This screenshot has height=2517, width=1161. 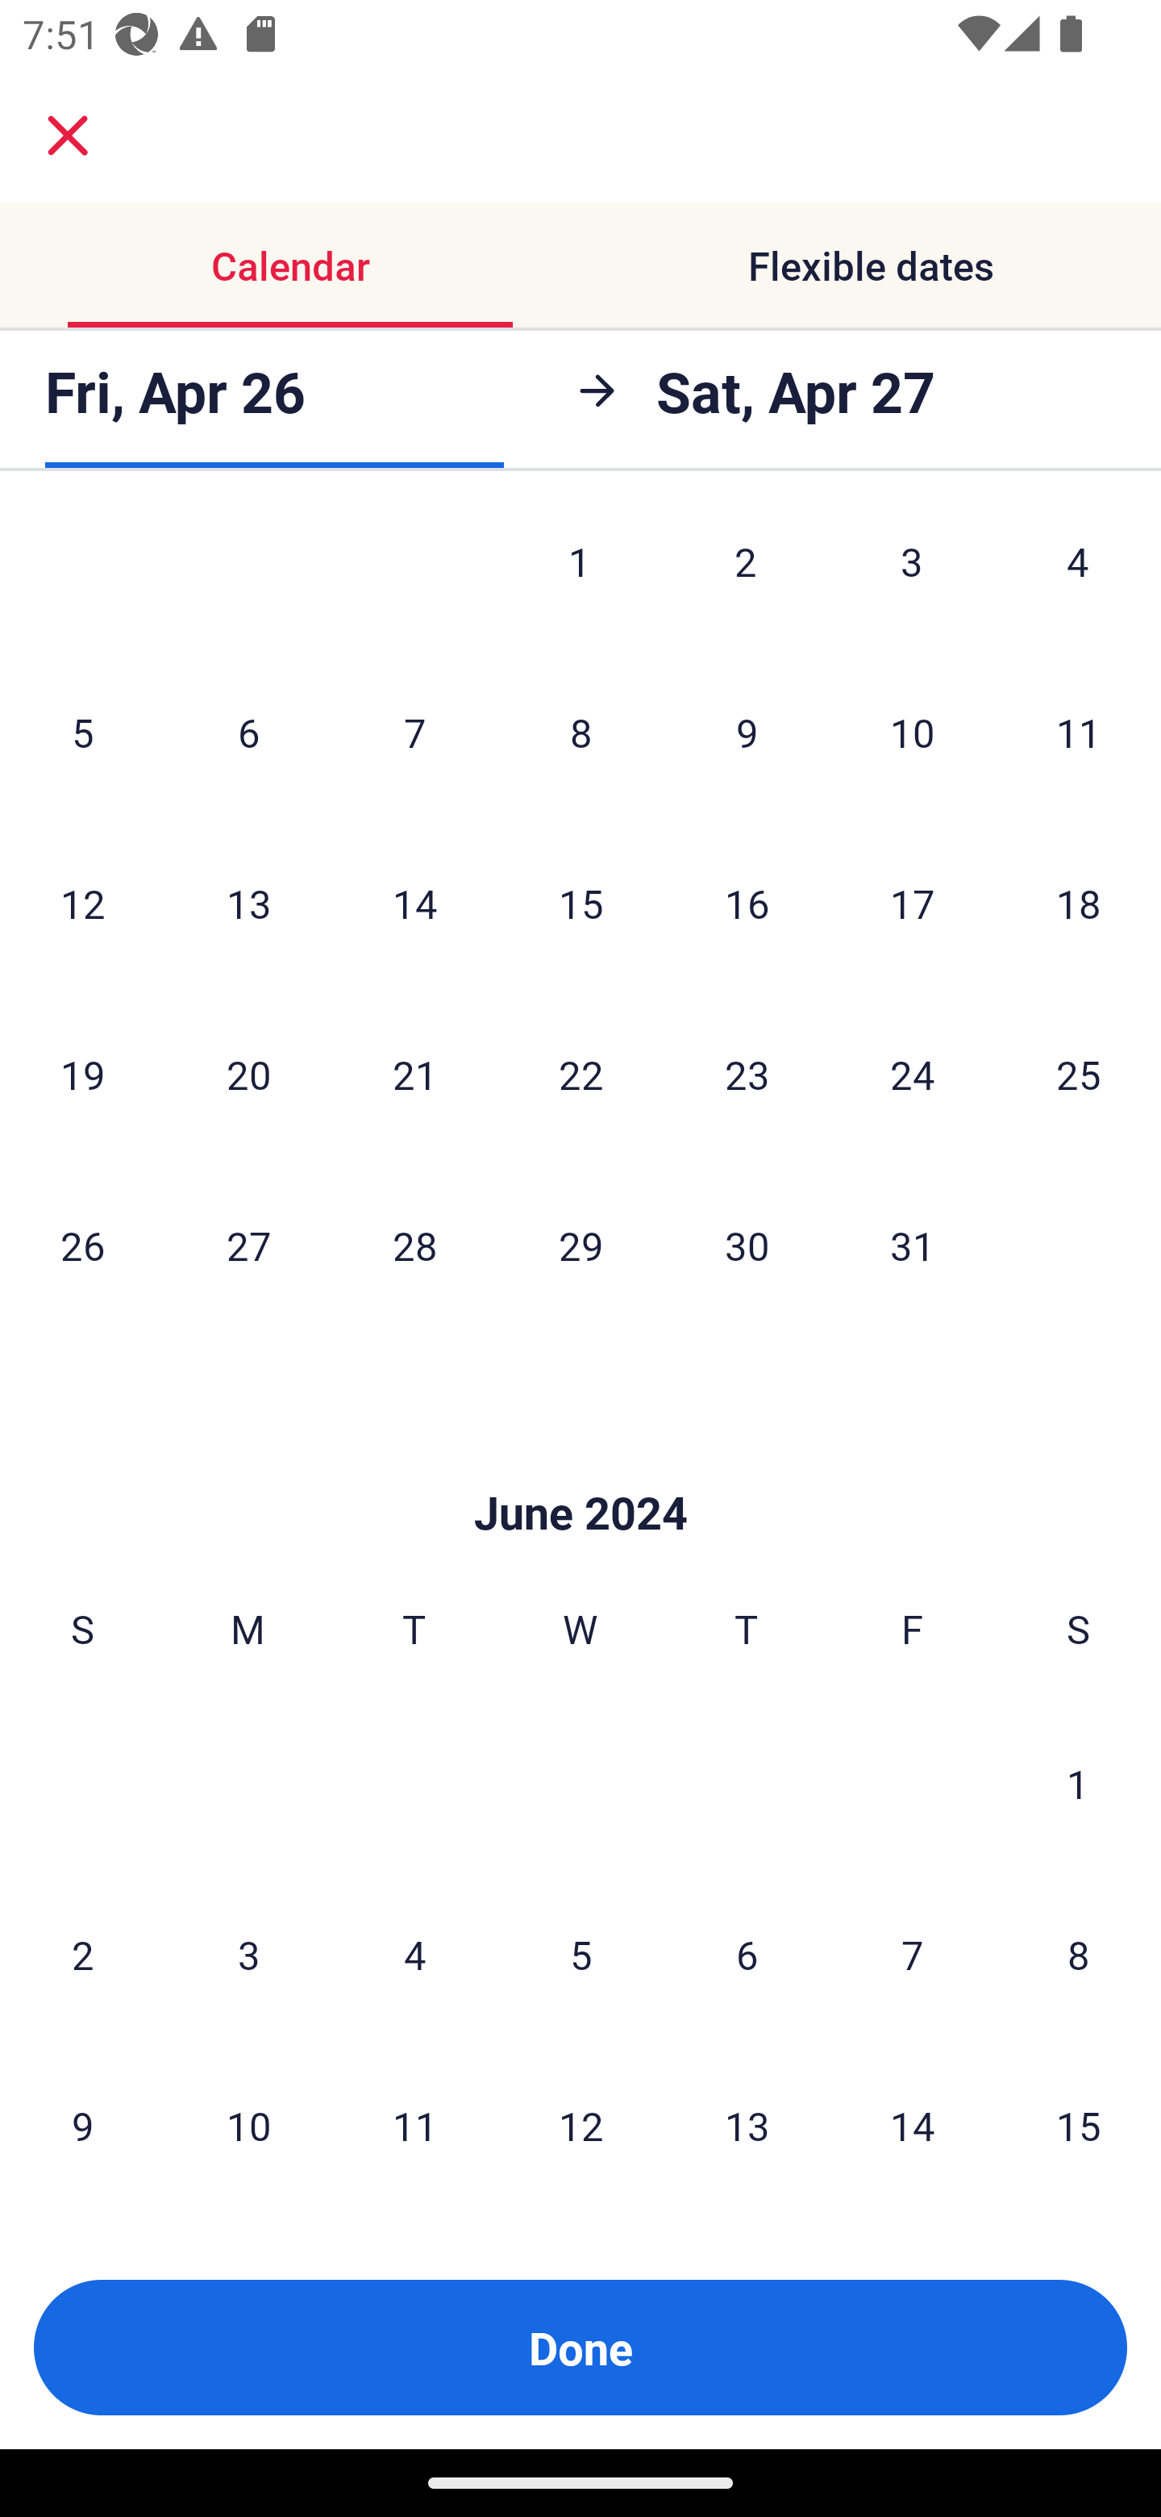 What do you see at coordinates (82, 732) in the screenshot?
I see `5 Sunday, May 5, 2024` at bounding box center [82, 732].